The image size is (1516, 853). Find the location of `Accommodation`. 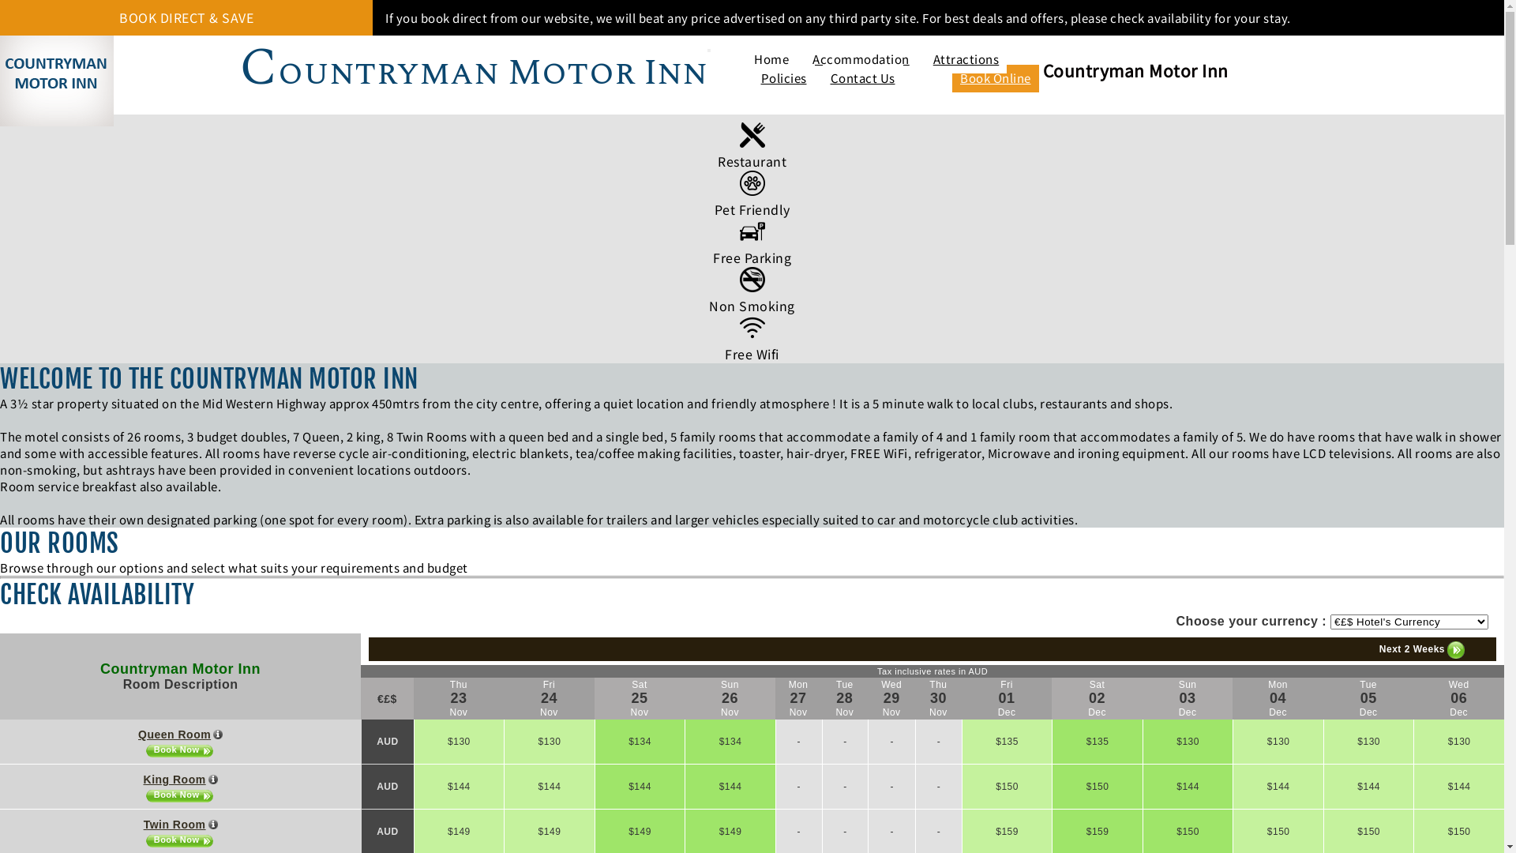

Accommodation is located at coordinates (861, 60).